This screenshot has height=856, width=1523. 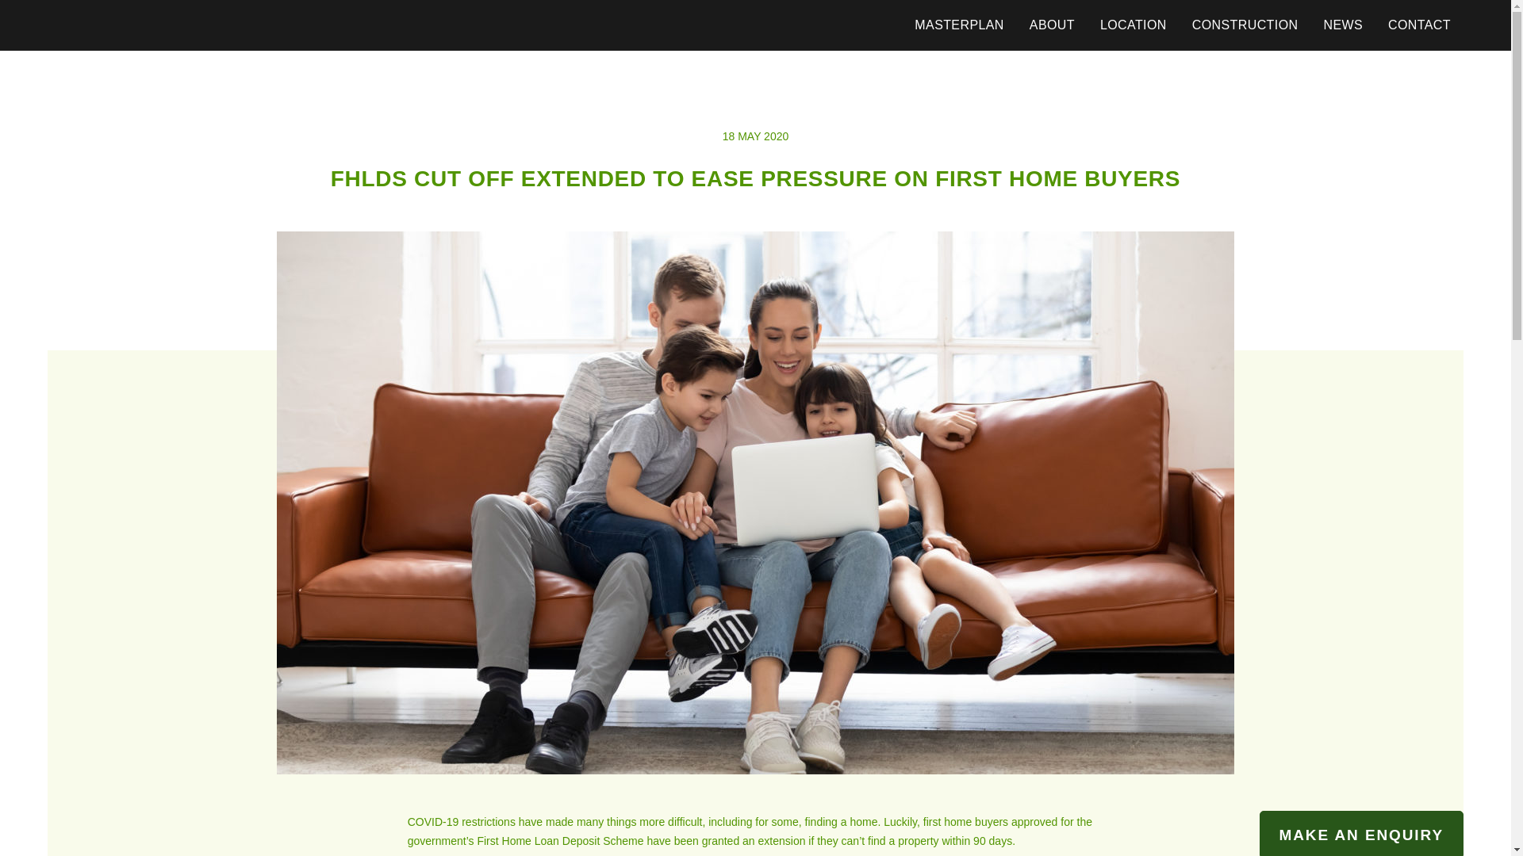 I want to click on CONSTRUCTION, so click(x=1245, y=25).